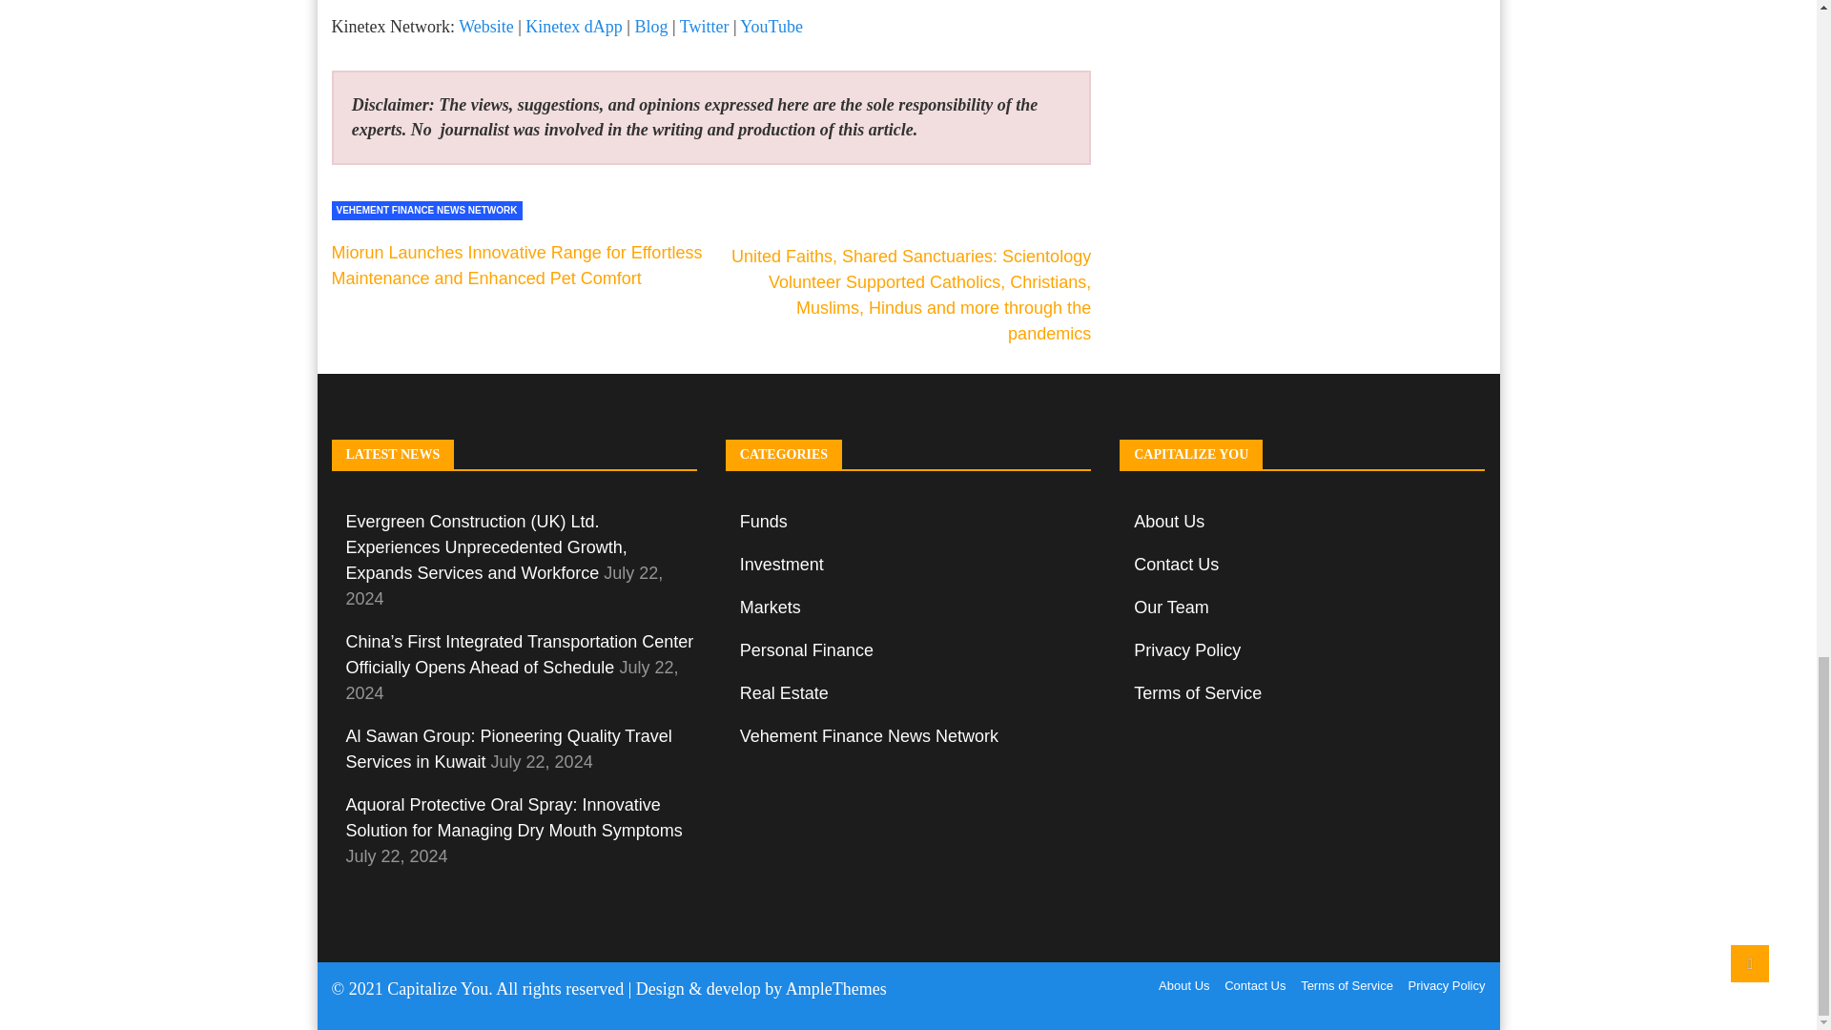  Describe the element at coordinates (771, 27) in the screenshot. I see `YouTube` at that location.